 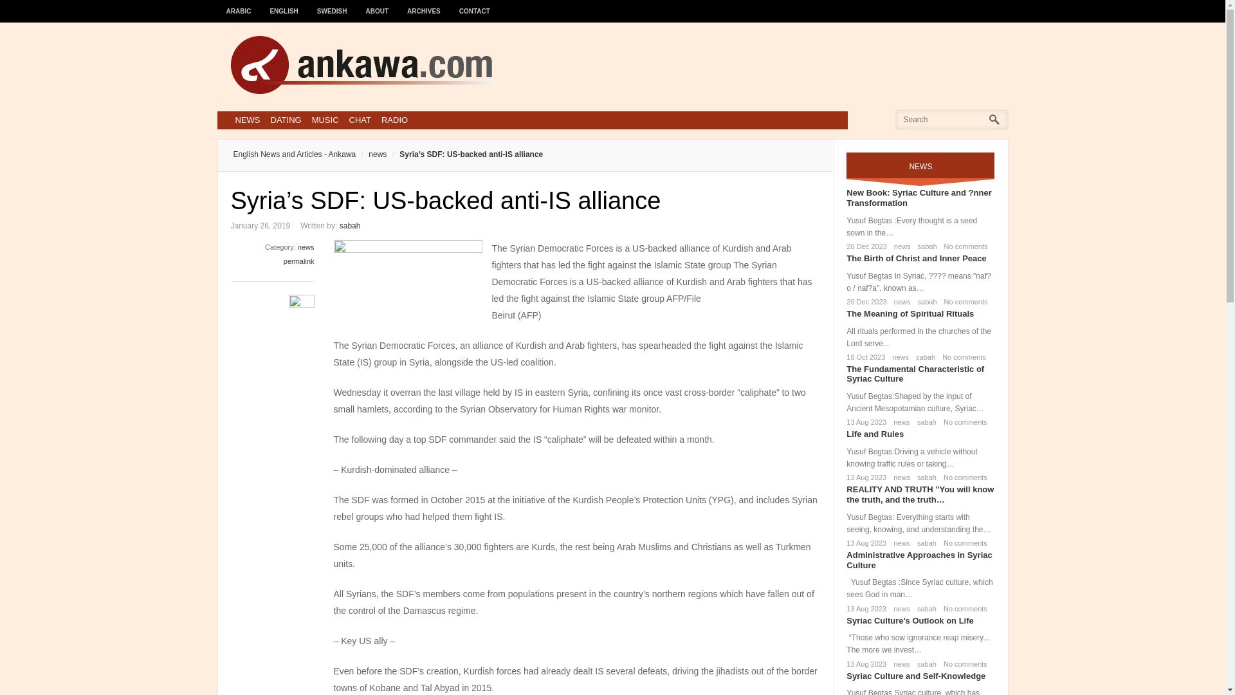 What do you see at coordinates (961, 357) in the screenshot?
I see `No comments` at bounding box center [961, 357].